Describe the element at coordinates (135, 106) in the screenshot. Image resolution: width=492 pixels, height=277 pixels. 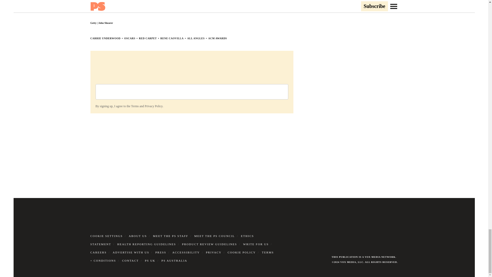
I see `Terms` at that location.